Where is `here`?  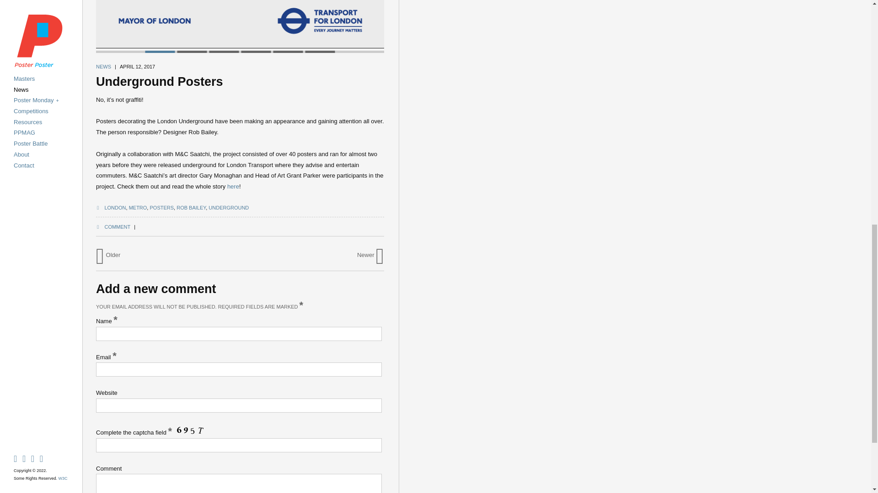
here is located at coordinates (233, 186).